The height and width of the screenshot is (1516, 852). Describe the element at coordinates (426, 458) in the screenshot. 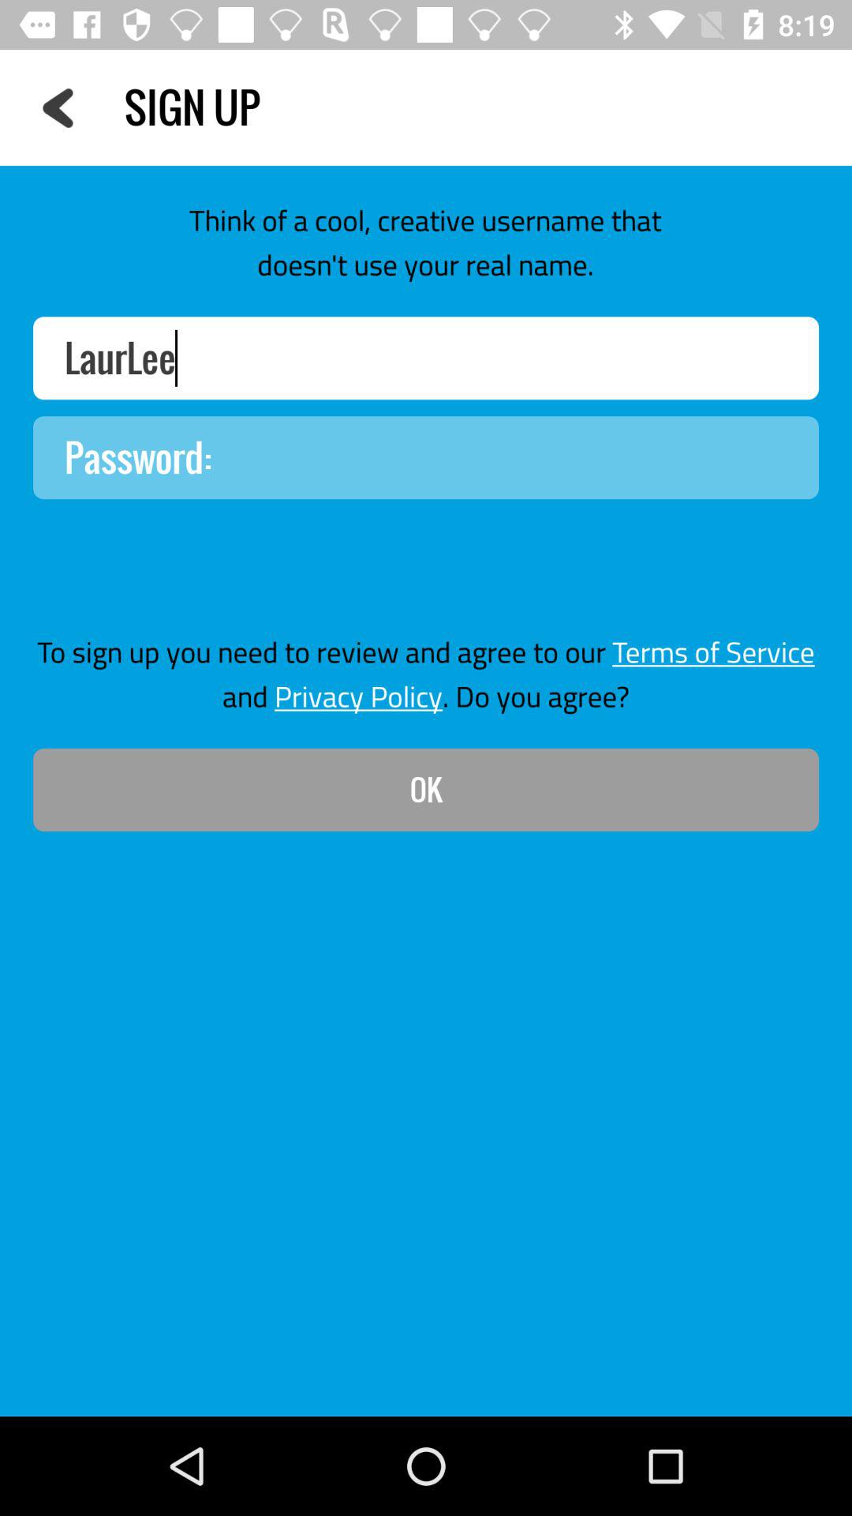

I see `area to input password` at that location.